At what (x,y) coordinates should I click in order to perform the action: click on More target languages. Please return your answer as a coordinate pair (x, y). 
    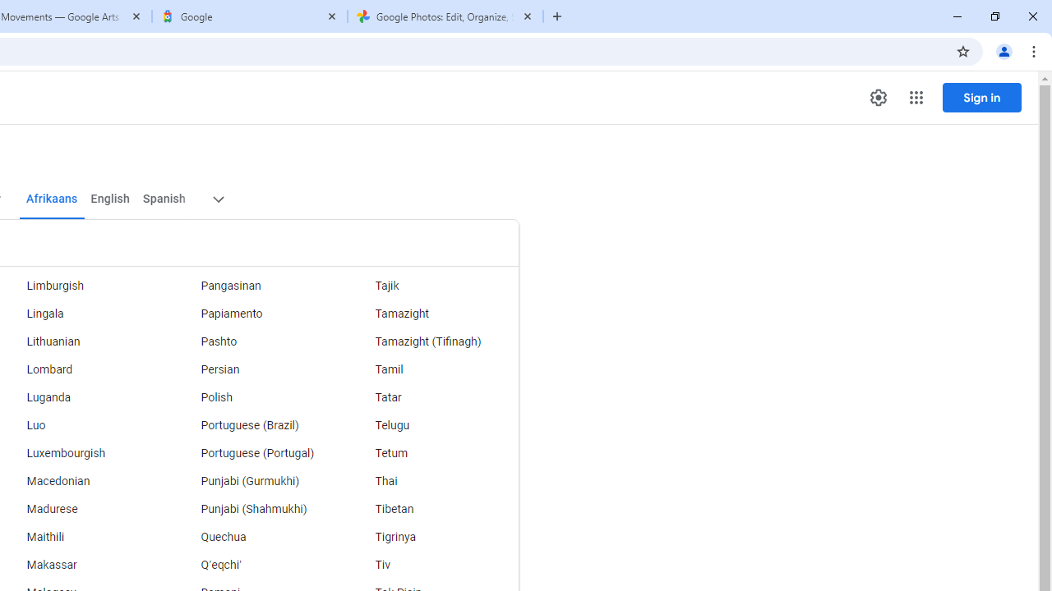
    Looking at the image, I should click on (217, 199).